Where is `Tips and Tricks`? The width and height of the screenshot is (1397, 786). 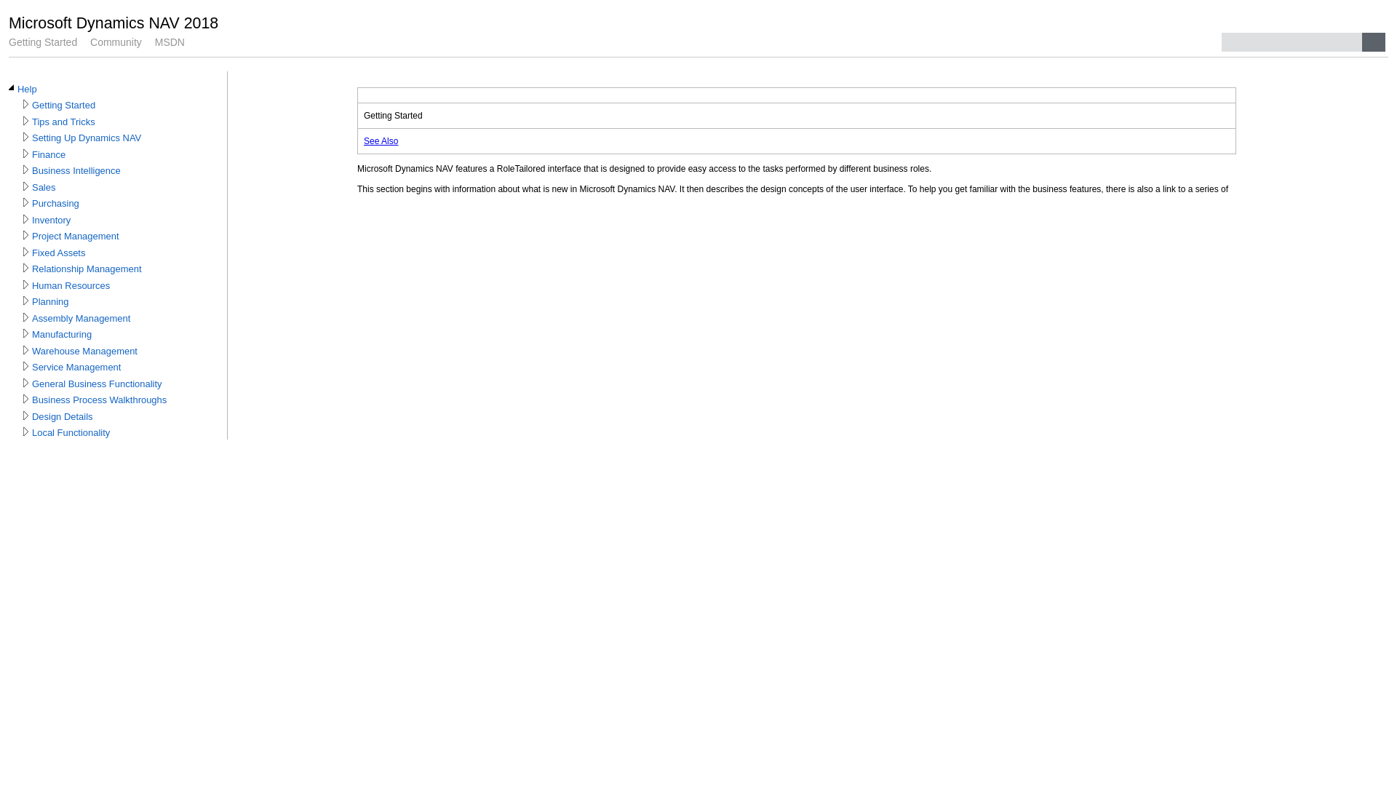 Tips and Tricks is located at coordinates (64, 122).